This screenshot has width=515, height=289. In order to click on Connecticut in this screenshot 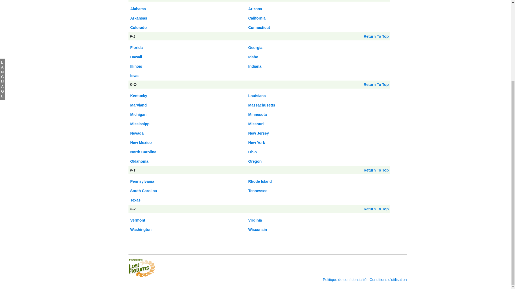, I will do `click(259, 28)`.